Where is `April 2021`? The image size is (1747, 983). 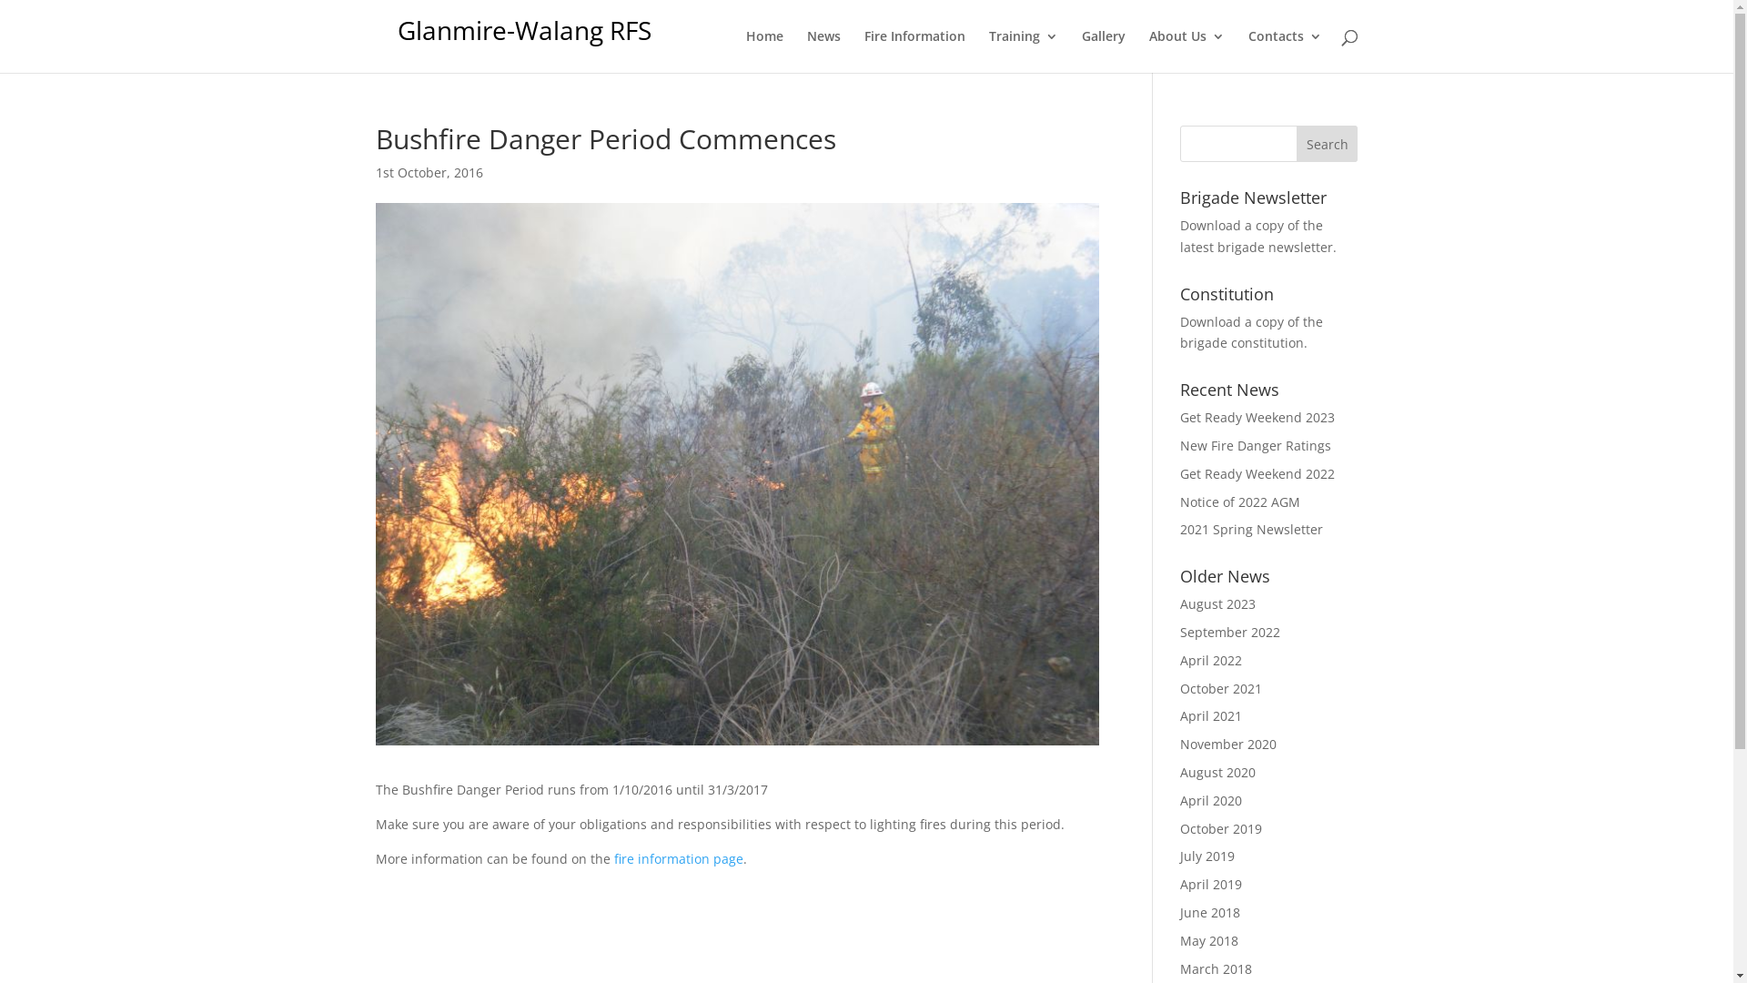 April 2021 is located at coordinates (1211, 715).